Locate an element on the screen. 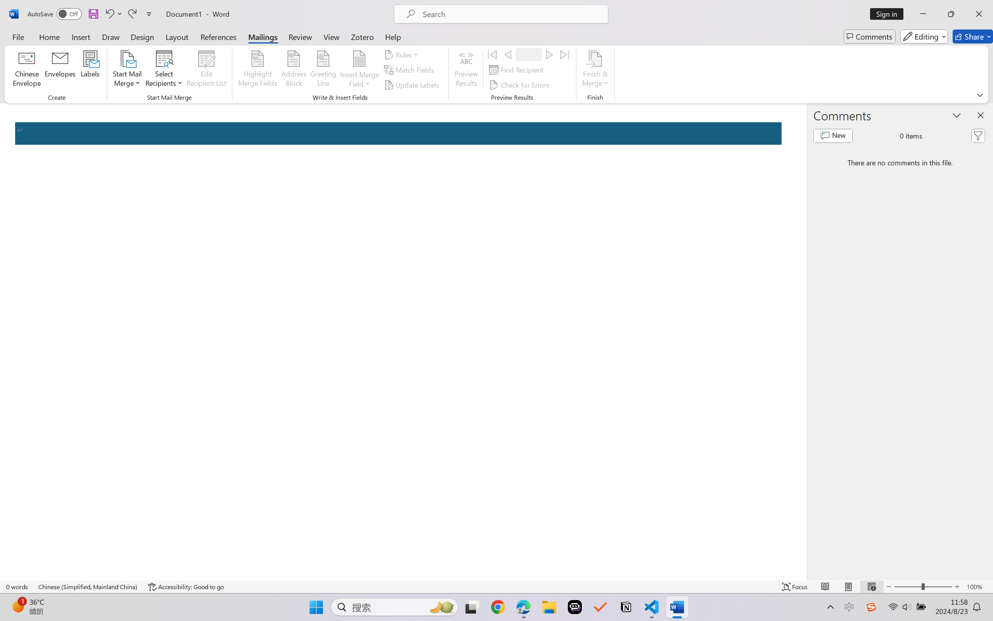 Image resolution: width=993 pixels, height=621 pixels. Default browser is located at coordinates (48, 177).